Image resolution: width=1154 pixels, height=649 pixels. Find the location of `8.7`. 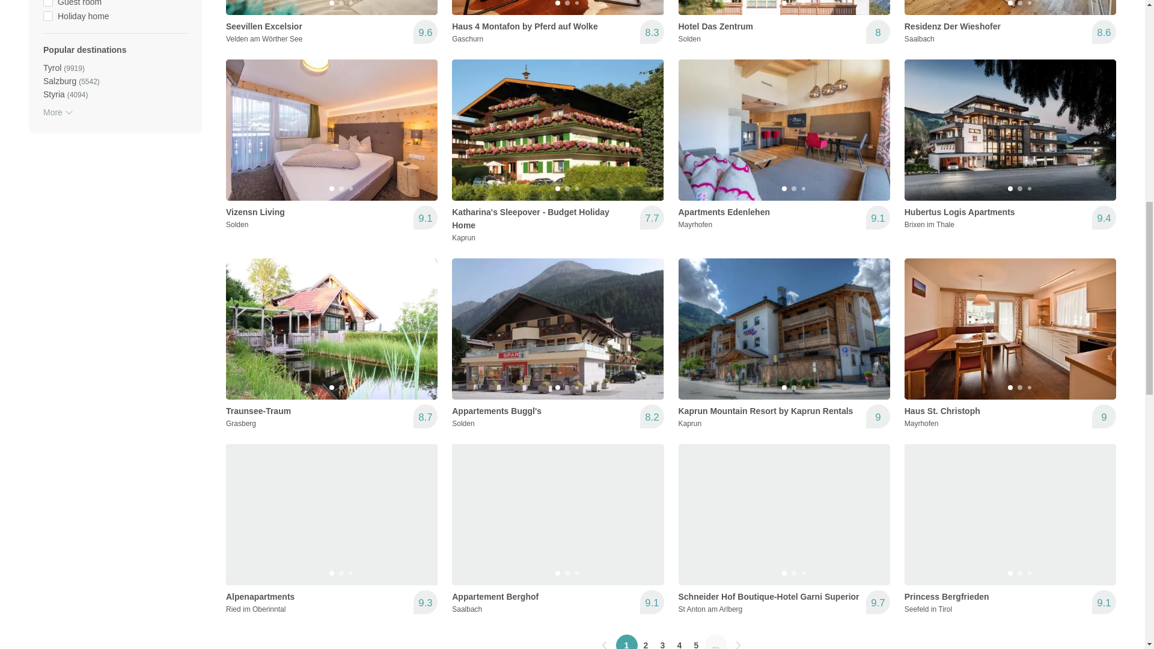

8.7 is located at coordinates (425, 416).